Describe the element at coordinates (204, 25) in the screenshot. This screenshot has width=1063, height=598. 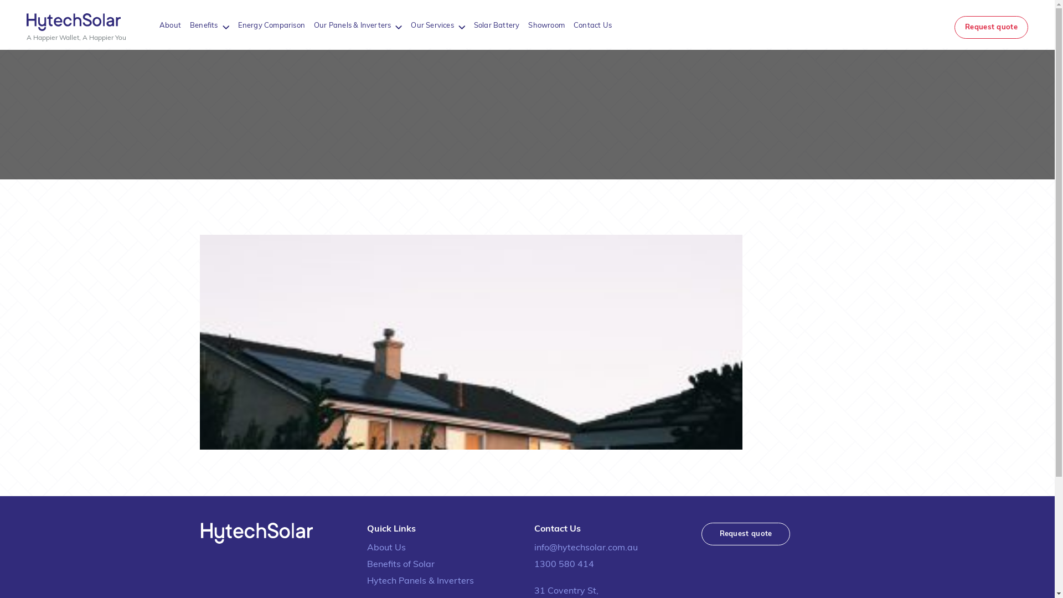
I see `Benefits` at that location.